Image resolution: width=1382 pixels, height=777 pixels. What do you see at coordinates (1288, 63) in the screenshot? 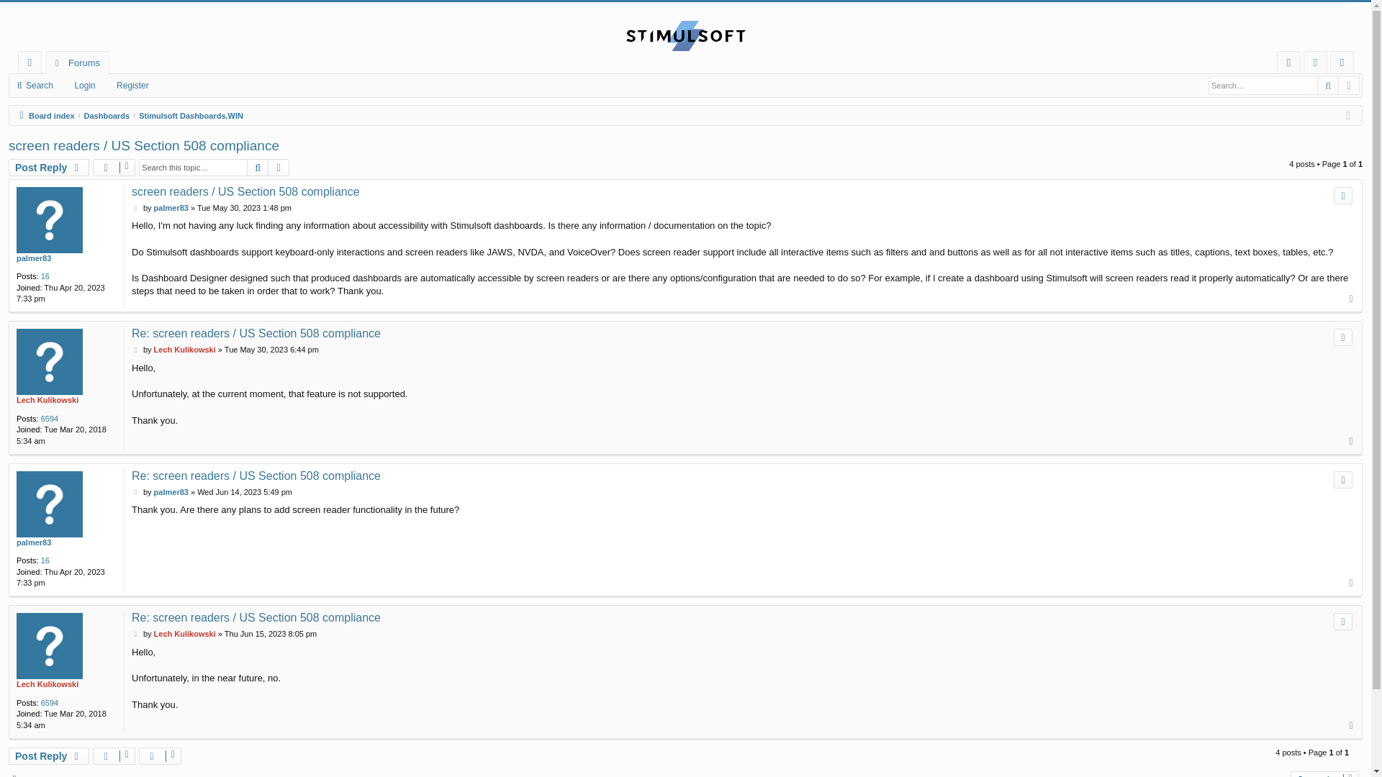
I see `FAQ` at bounding box center [1288, 63].